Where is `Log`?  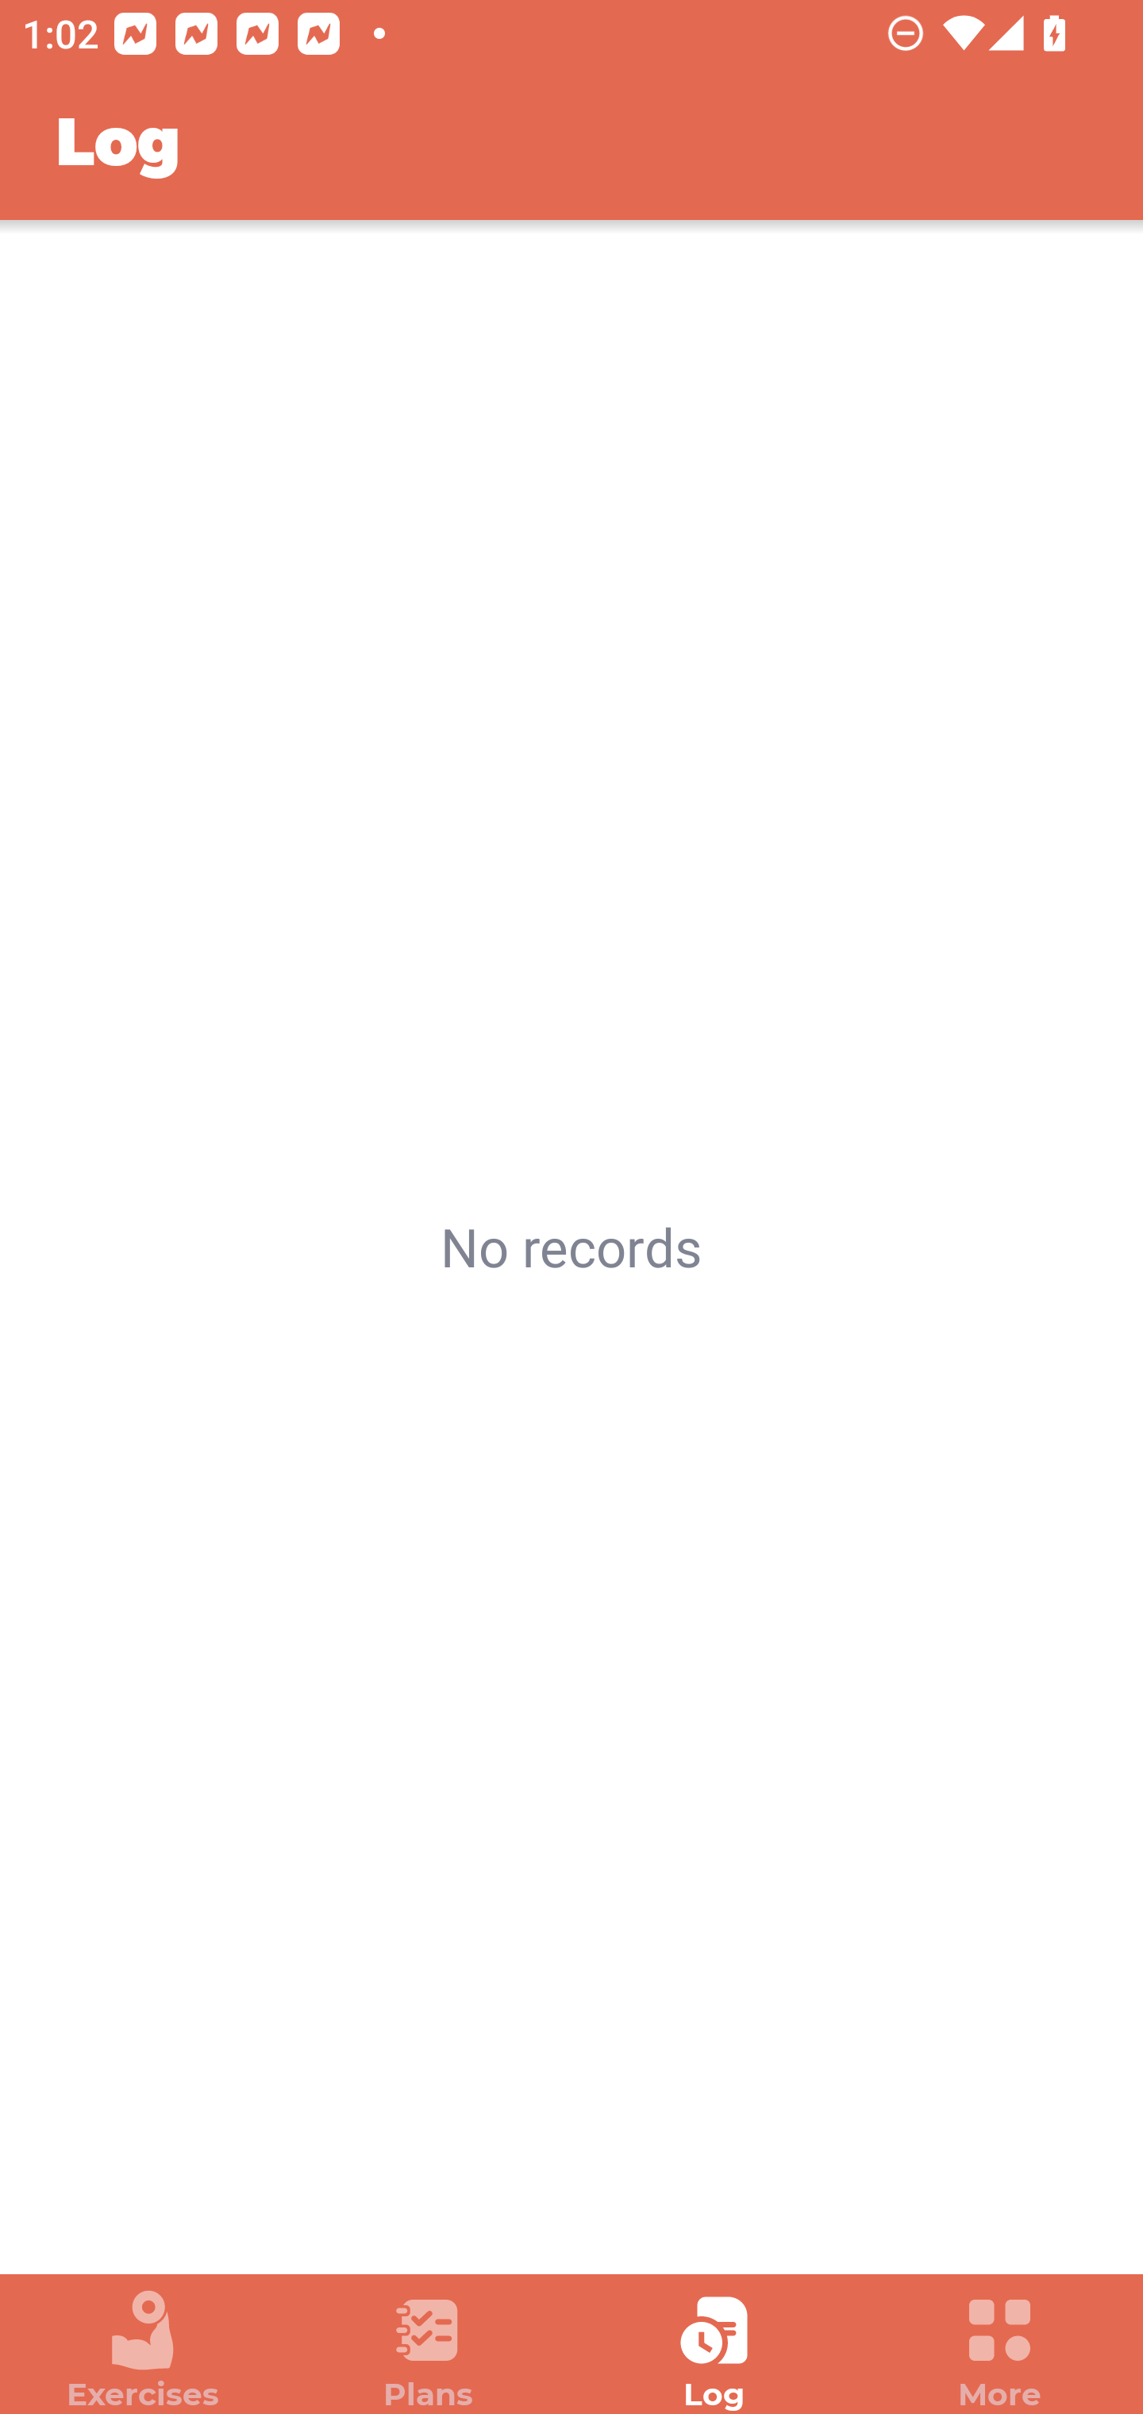 Log is located at coordinates (714, 2350).